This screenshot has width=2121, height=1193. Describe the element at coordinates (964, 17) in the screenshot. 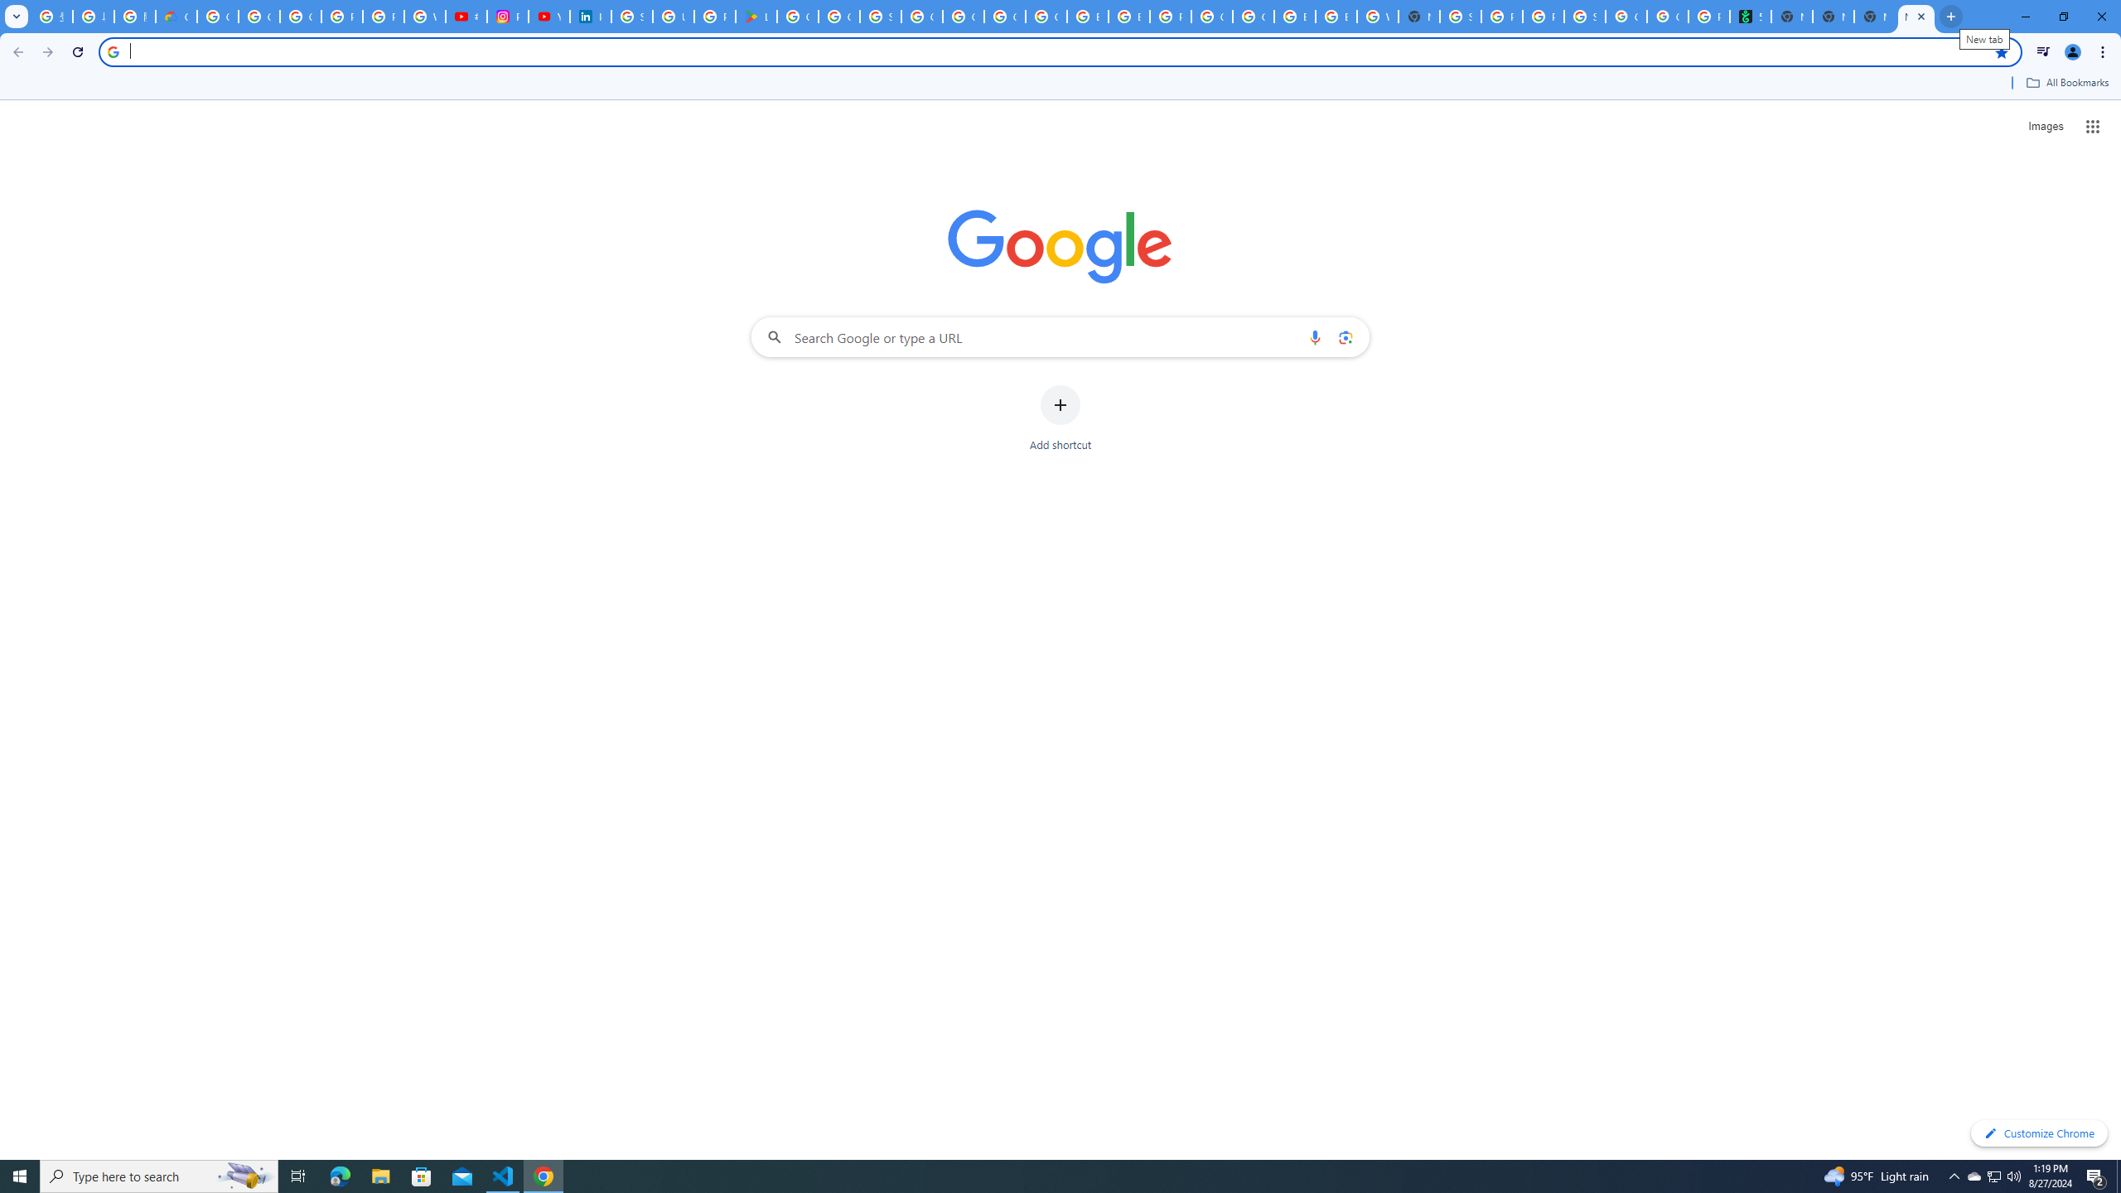

I see `Google Cloud Platform` at that location.